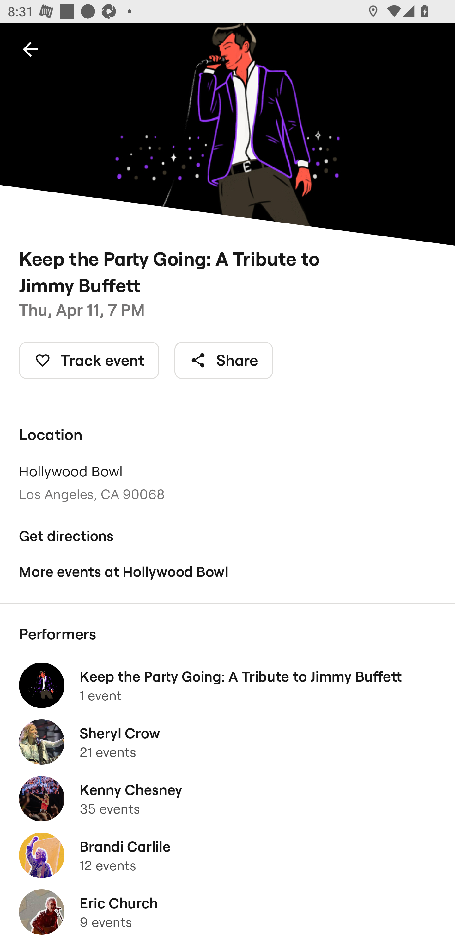  Describe the element at coordinates (224, 360) in the screenshot. I see `Share` at that location.